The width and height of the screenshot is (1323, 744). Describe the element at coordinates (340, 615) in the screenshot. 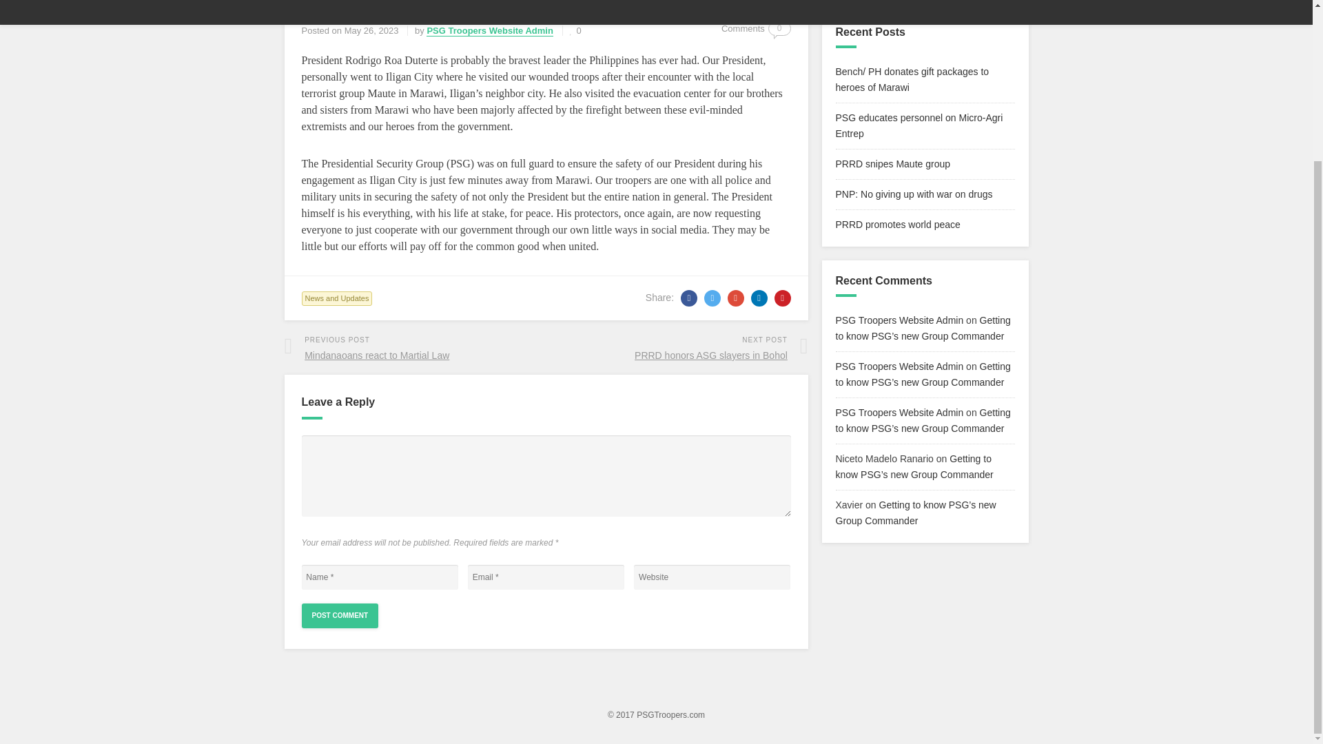

I see `Post Comment` at that location.